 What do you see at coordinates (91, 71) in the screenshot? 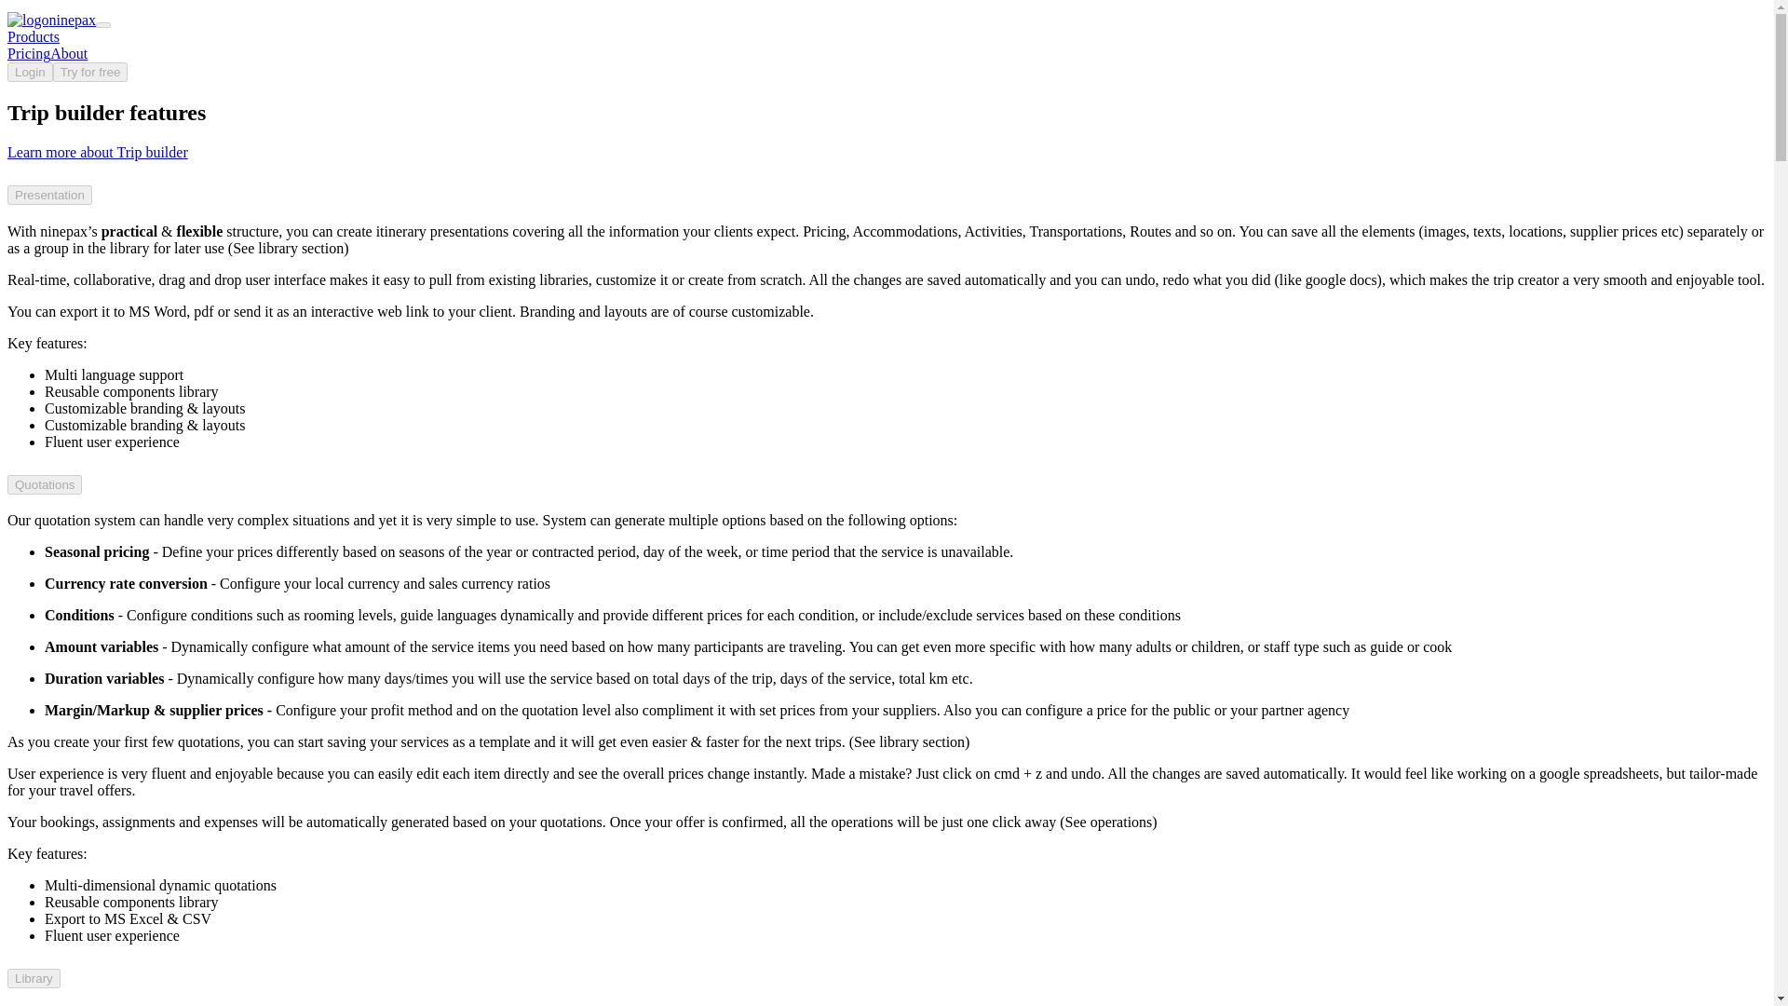
I see `Try for free` at bounding box center [91, 71].